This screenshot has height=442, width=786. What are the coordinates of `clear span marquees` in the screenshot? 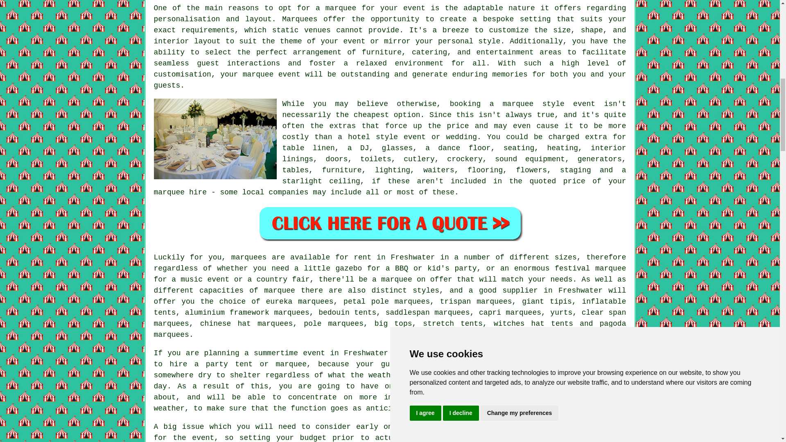 It's located at (390, 318).